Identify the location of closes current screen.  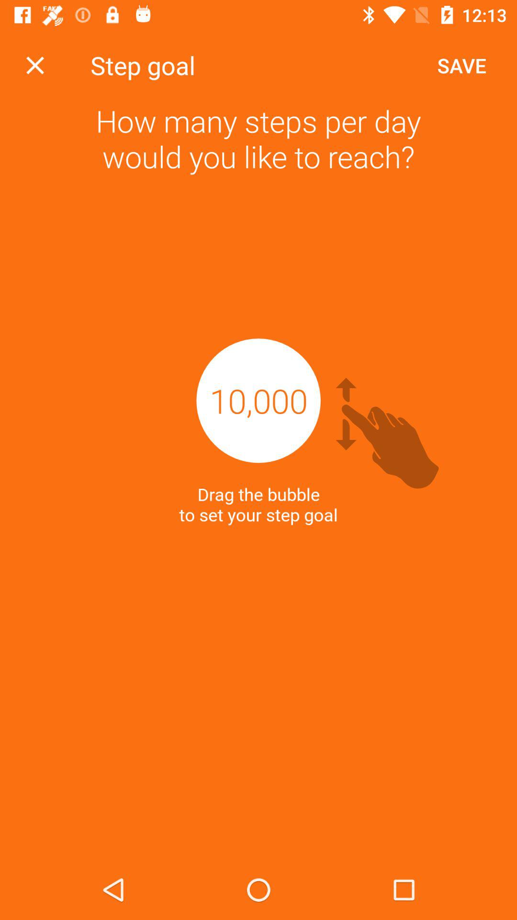
(35, 65).